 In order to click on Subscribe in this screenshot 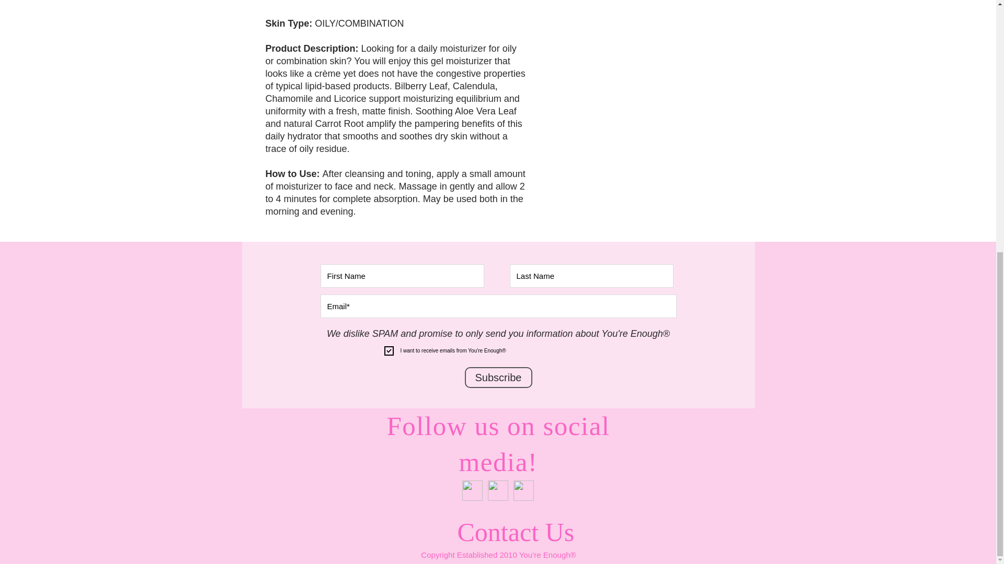, I will do `click(498, 378)`.